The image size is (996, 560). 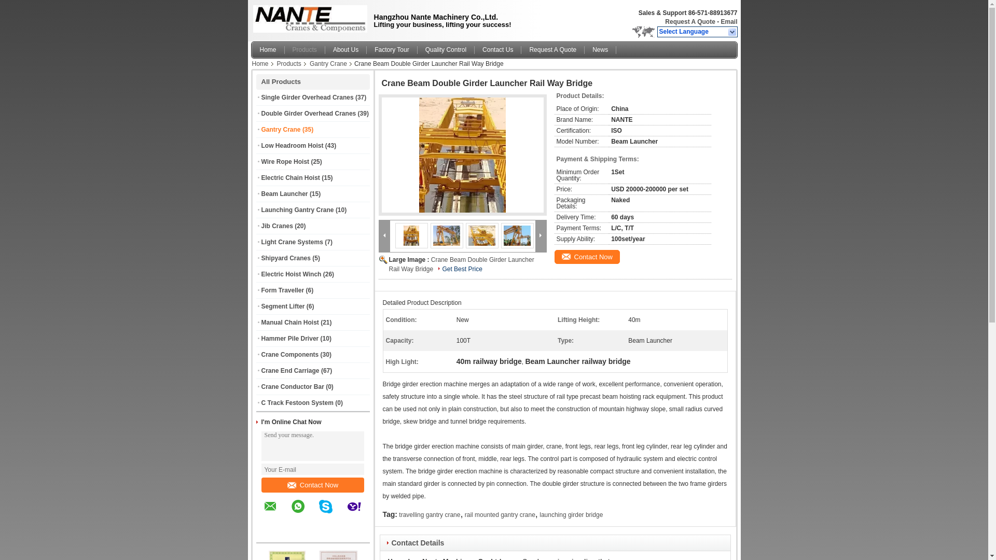 I want to click on Request A Quote, so click(x=553, y=50).